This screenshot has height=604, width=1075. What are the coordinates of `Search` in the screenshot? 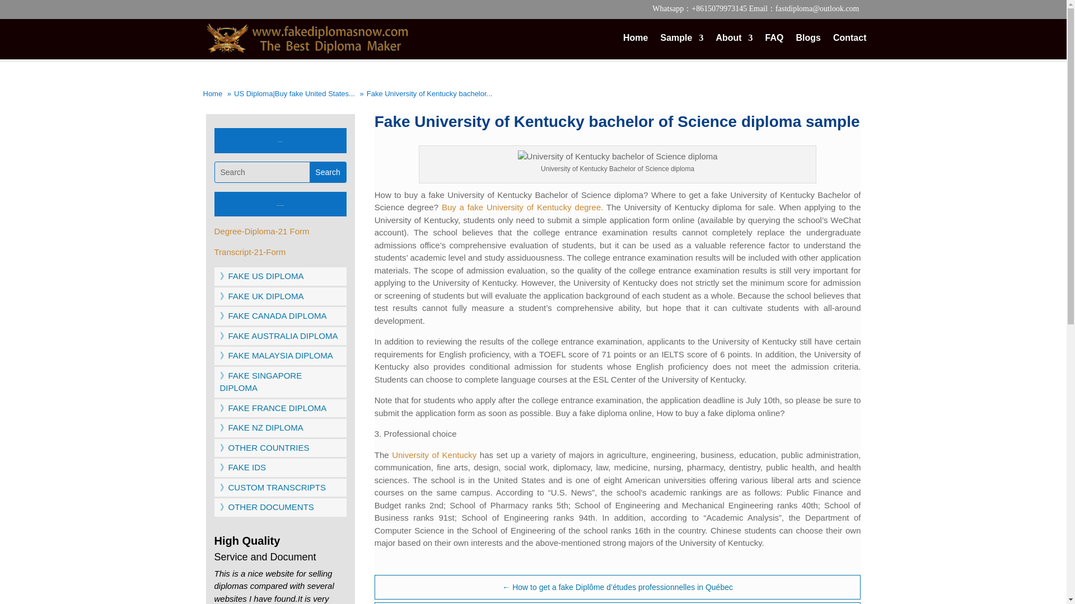 It's located at (327, 172).